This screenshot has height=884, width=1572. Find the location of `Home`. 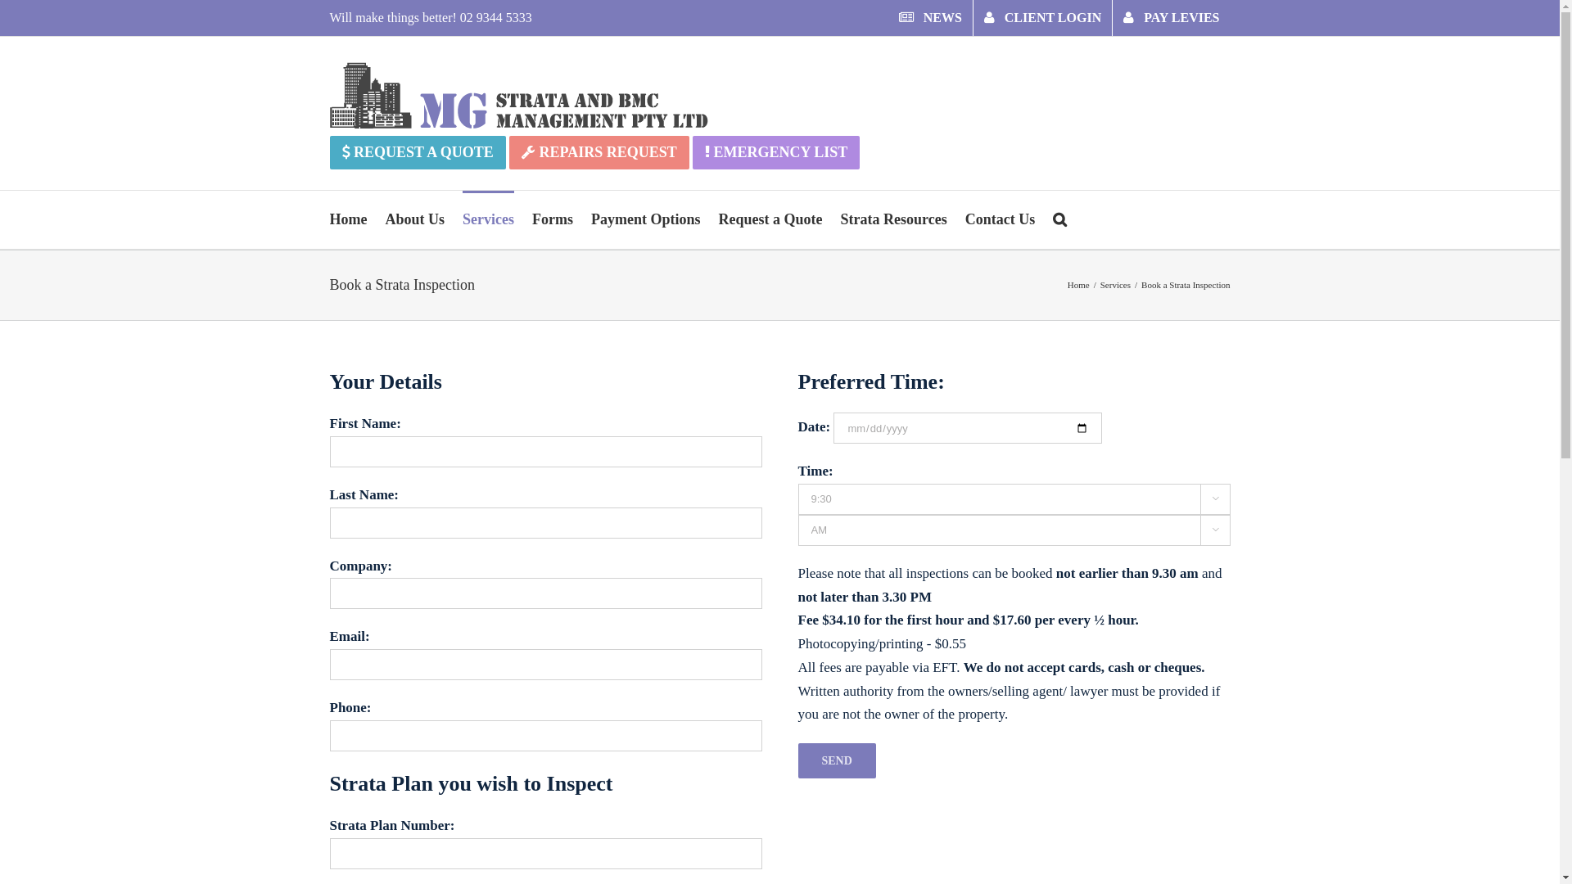

Home is located at coordinates (1079, 285).